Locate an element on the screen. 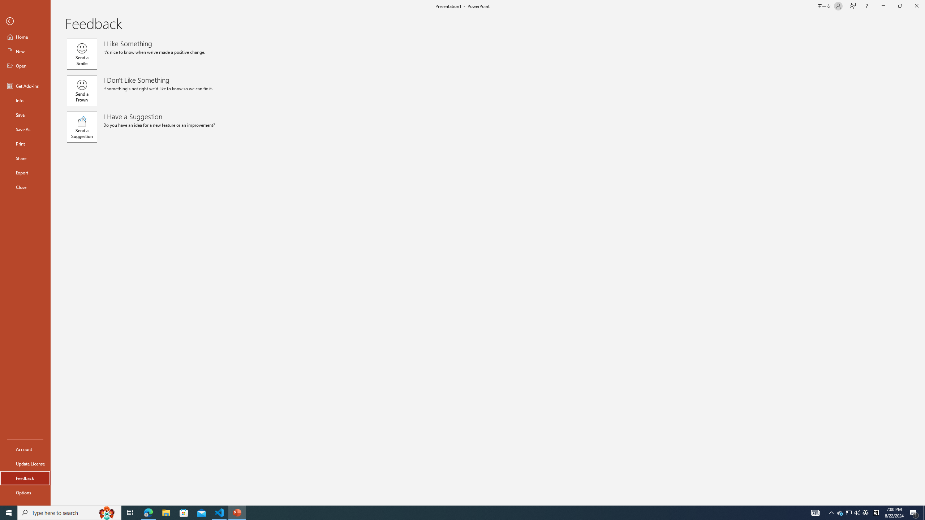 The image size is (925, 520). Export is located at coordinates (25, 173).